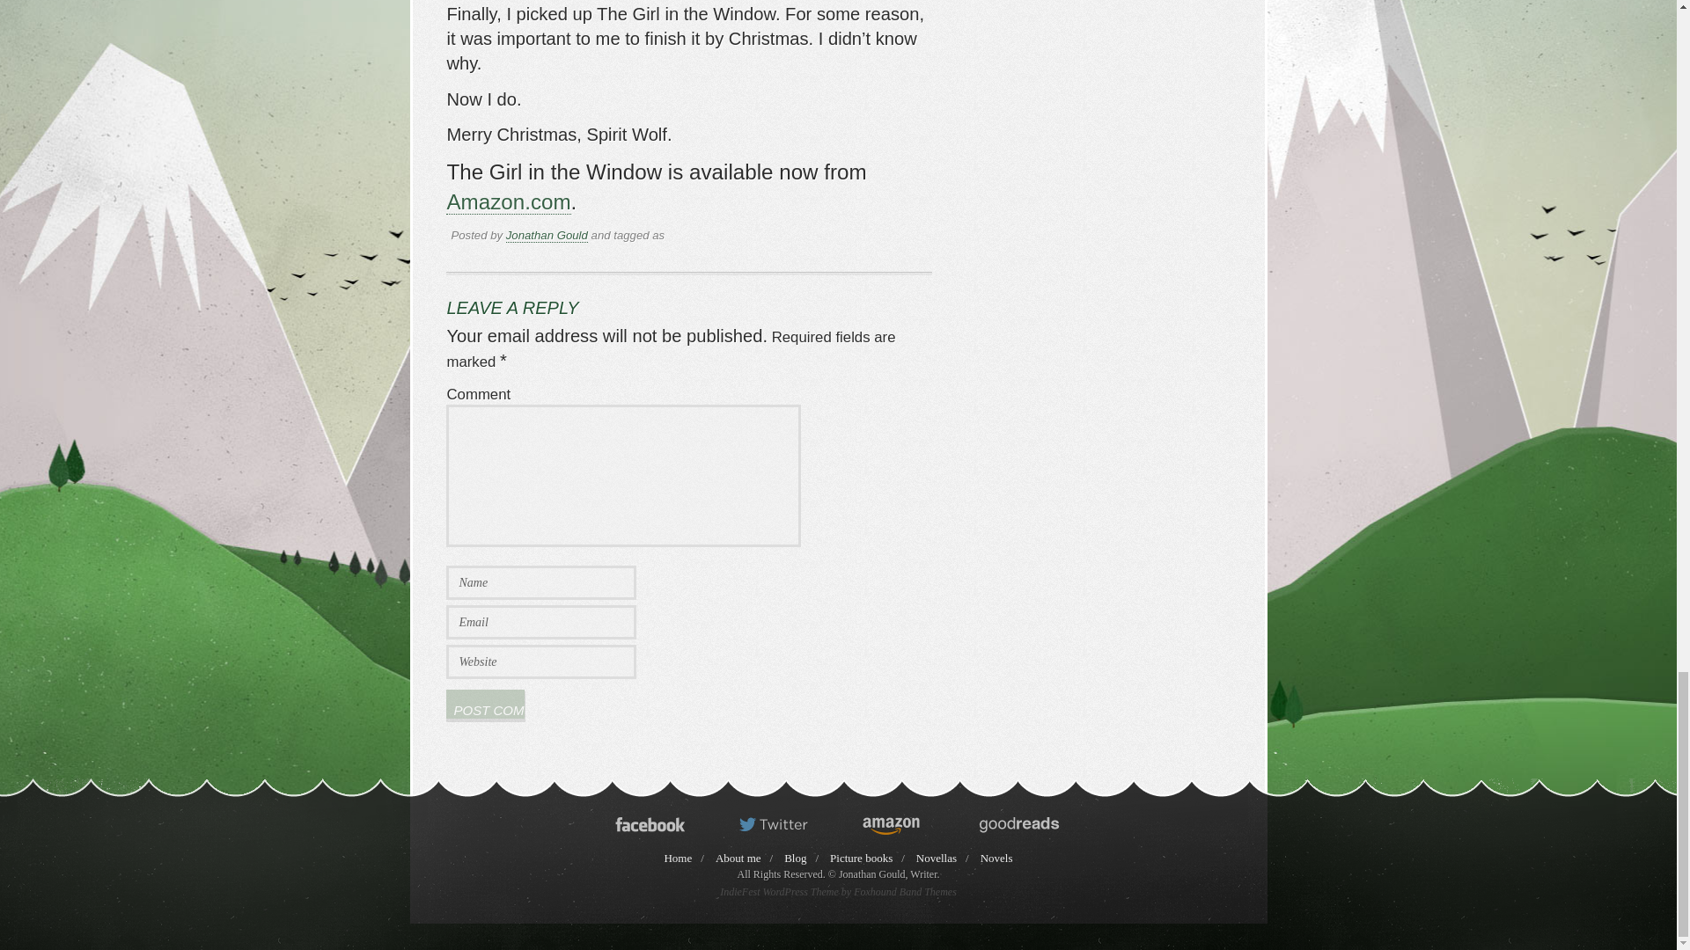  What do you see at coordinates (547, 236) in the screenshot?
I see `Posts by Jonathan Gould` at bounding box center [547, 236].